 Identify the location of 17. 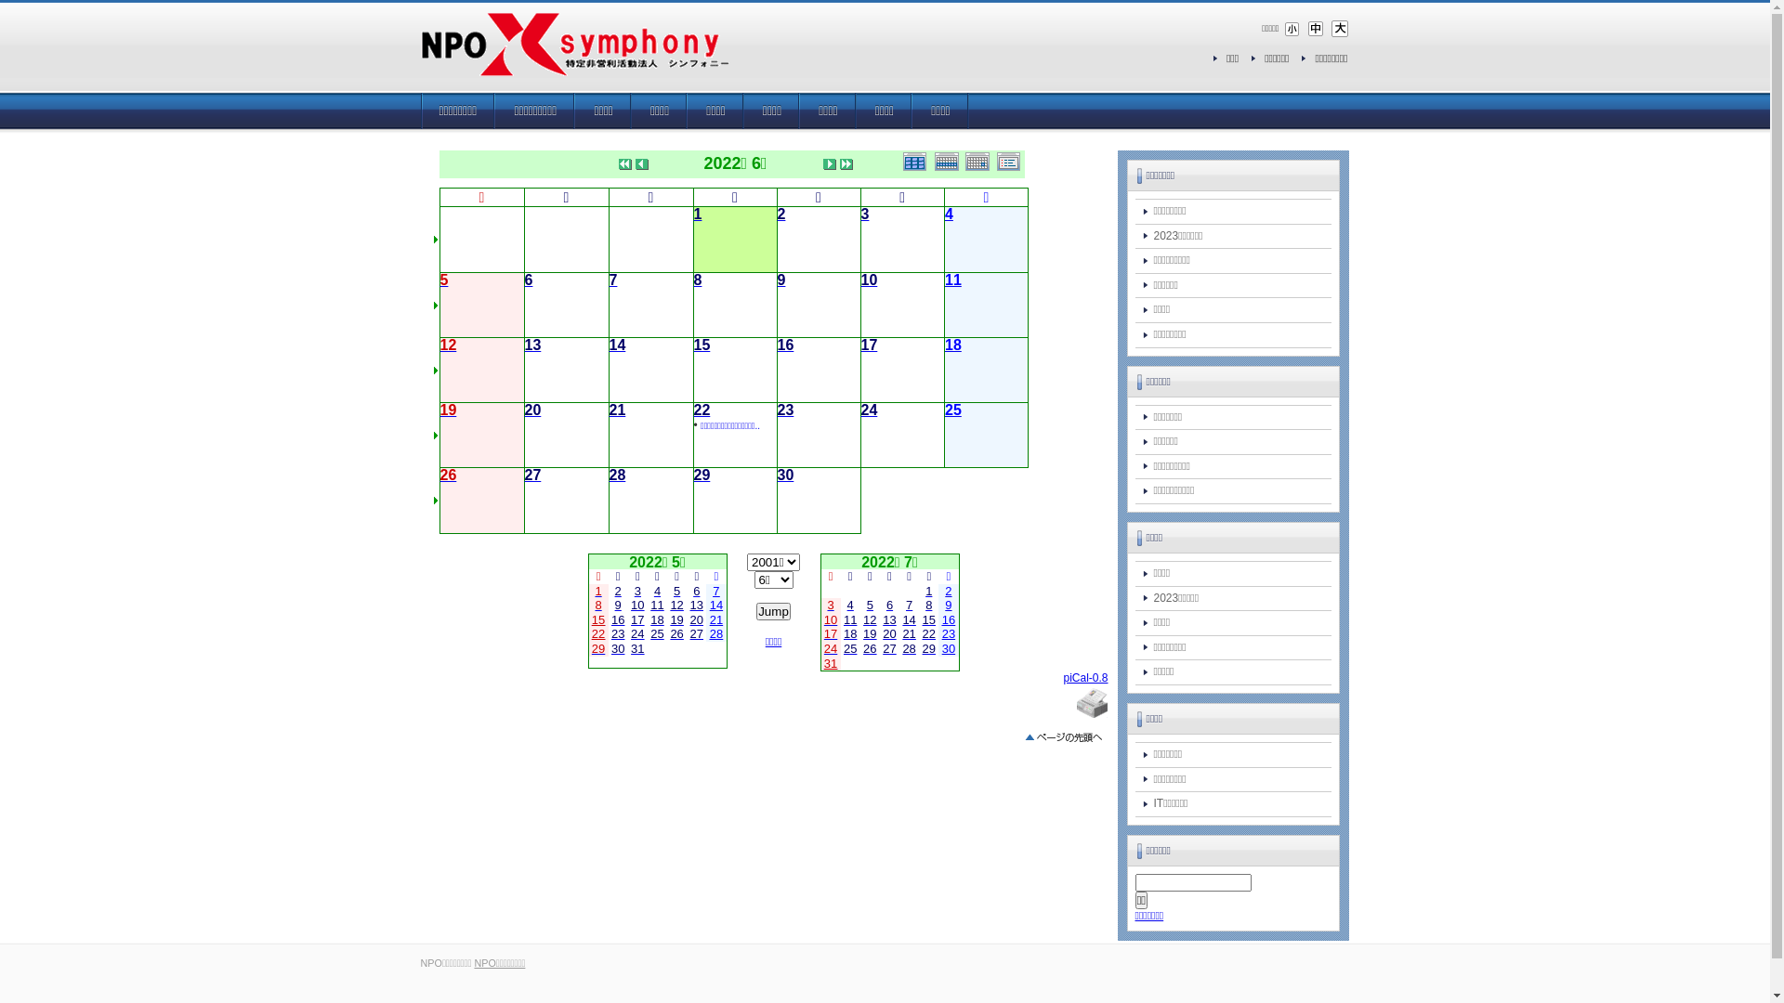
(637, 620).